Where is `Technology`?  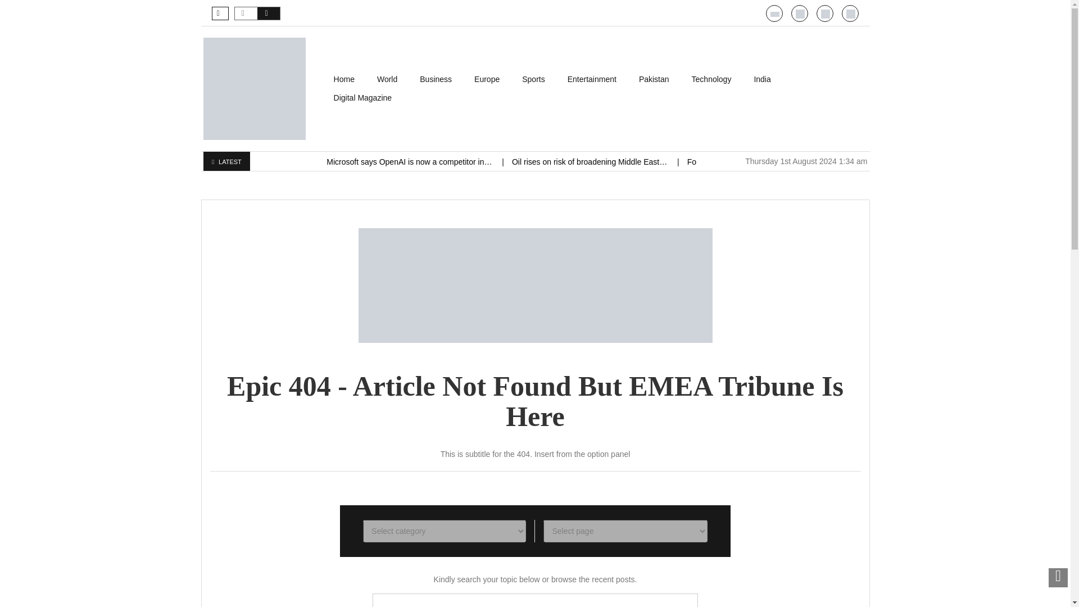
Technology is located at coordinates (711, 79).